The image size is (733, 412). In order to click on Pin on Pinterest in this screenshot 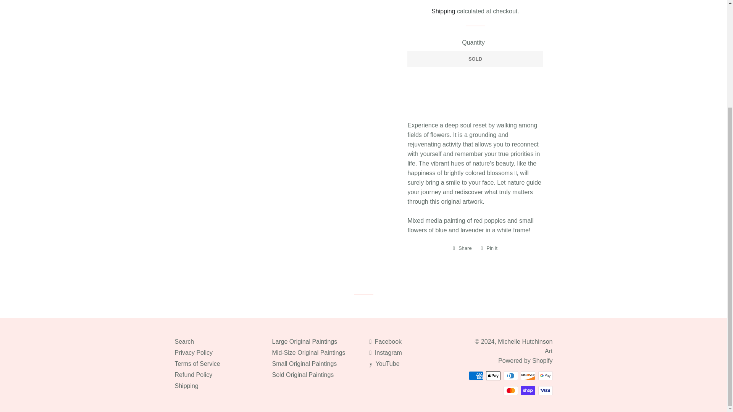, I will do `click(489, 248)`.